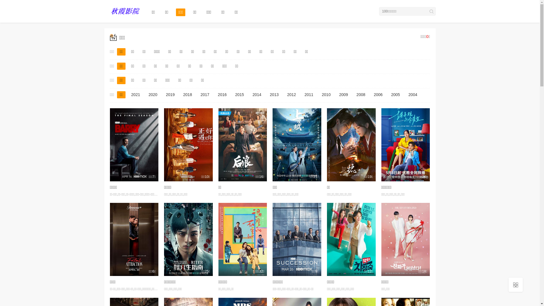 This screenshot has height=306, width=544. What do you see at coordinates (205, 95) in the screenshot?
I see `2017` at bounding box center [205, 95].